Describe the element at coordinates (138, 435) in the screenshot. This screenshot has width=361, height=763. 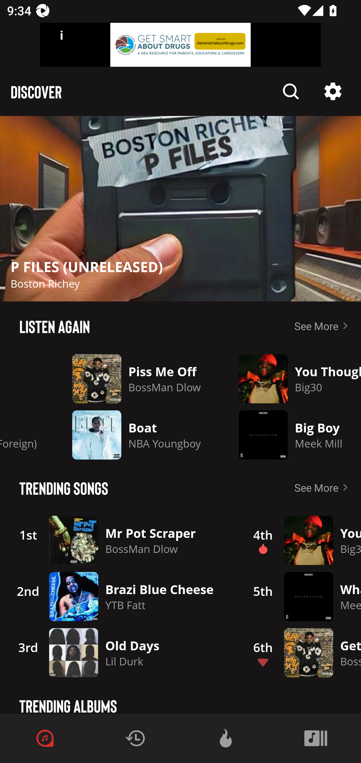
I see `Description Boat NBA Youngboy` at that location.